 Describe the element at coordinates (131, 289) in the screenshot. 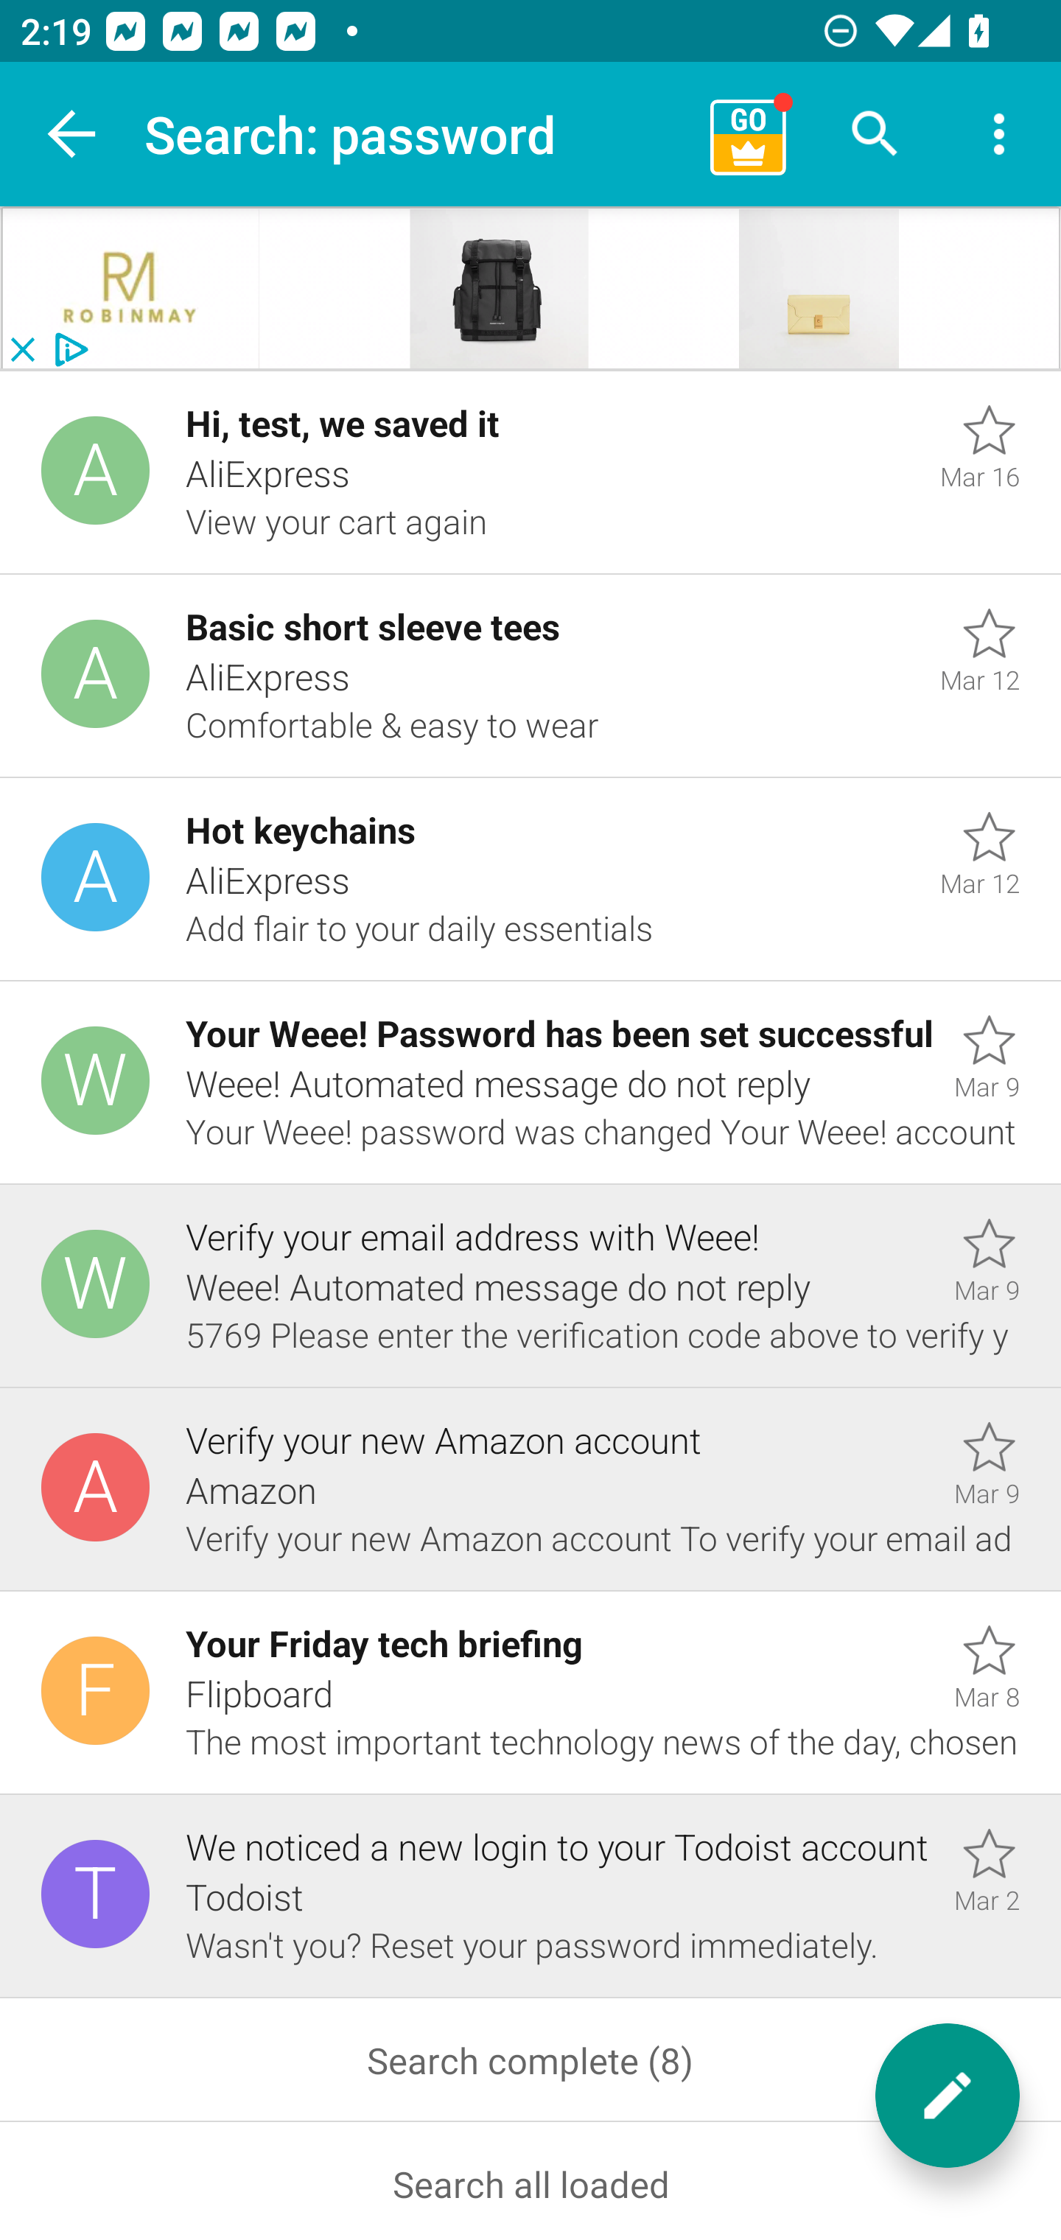

I see `  ` at that location.